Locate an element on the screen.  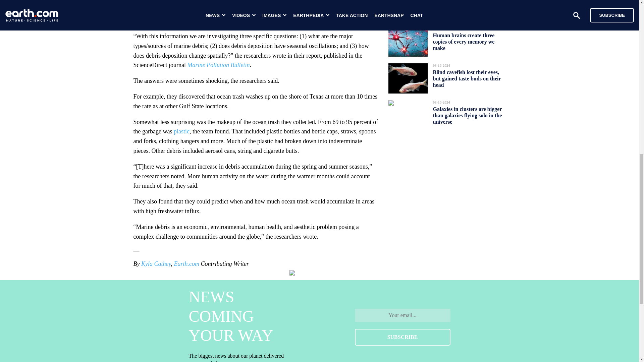
Earth.com is located at coordinates (186, 263).